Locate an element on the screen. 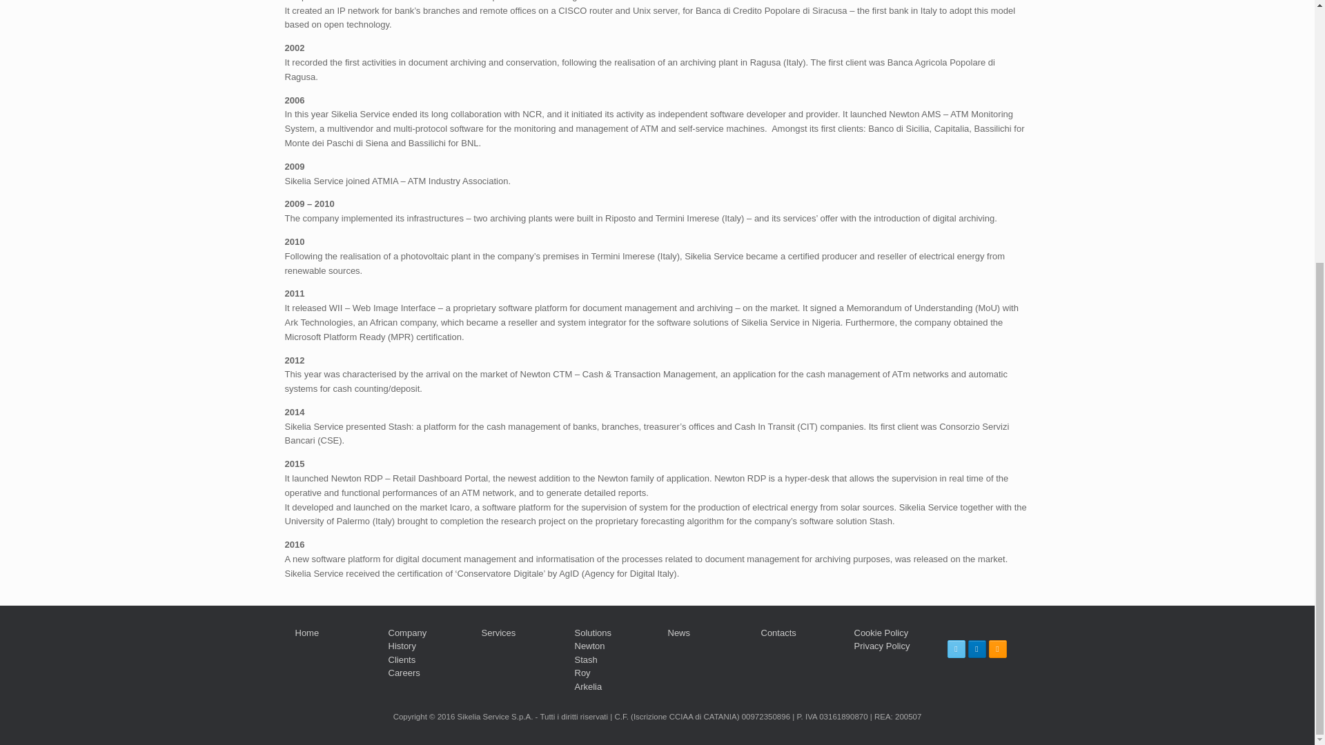  Contacts is located at coordinates (778, 633).